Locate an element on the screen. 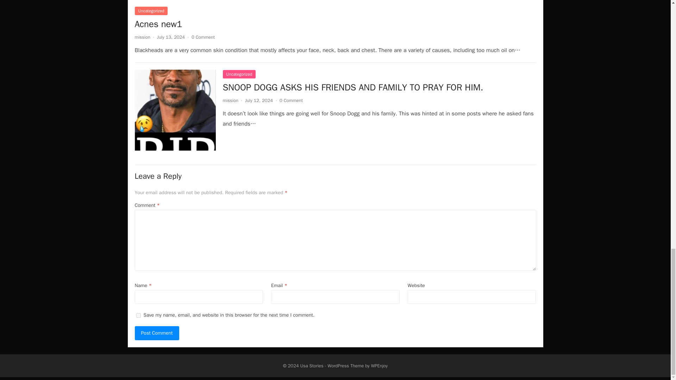 The height and width of the screenshot is (380, 676). Acnes new1 is located at coordinates (158, 24).